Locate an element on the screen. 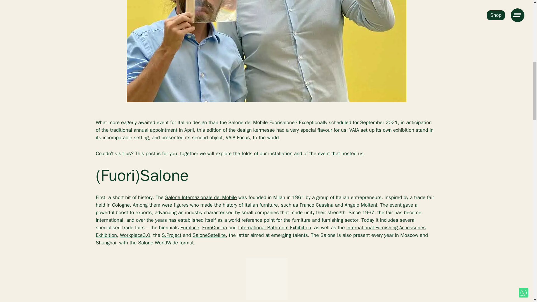  Workplace3.0 is located at coordinates (135, 235).